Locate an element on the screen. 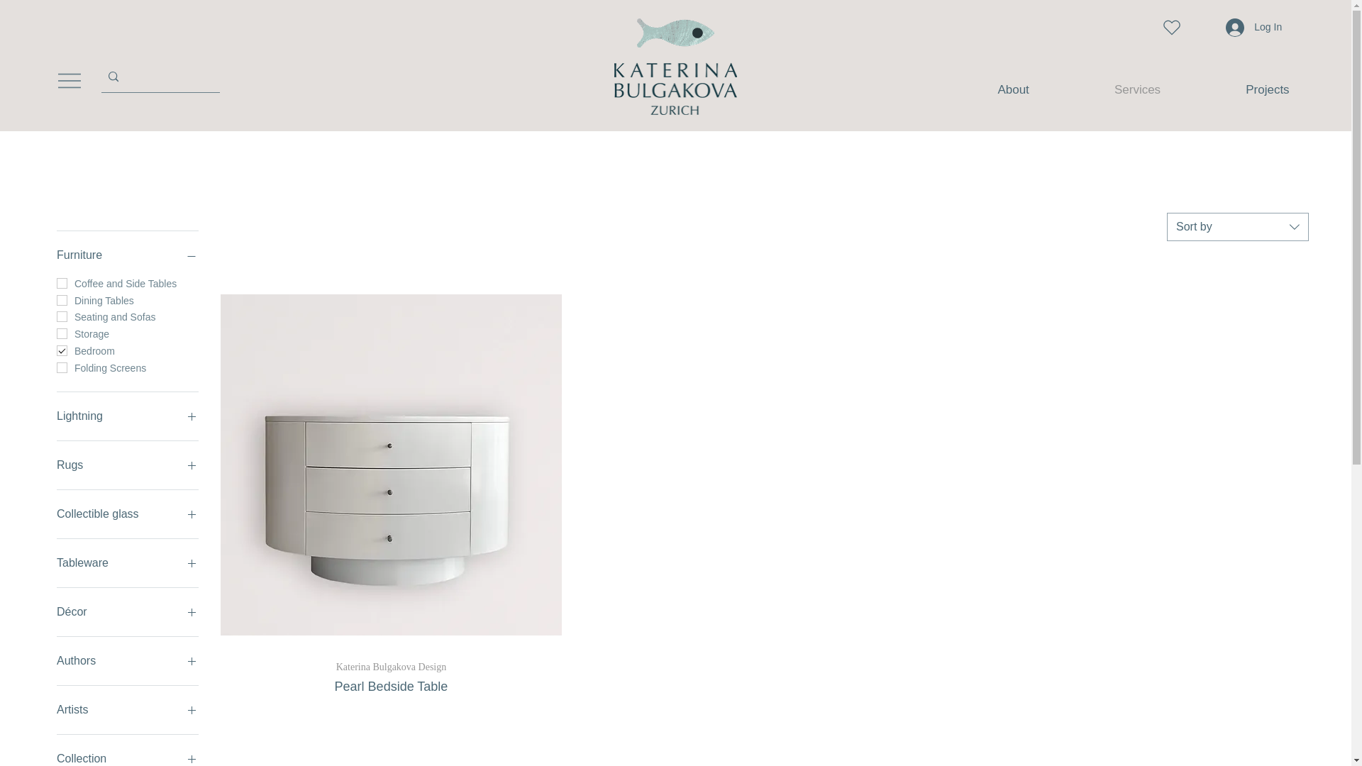 The width and height of the screenshot is (1362, 766). Services is located at coordinates (128, 465).